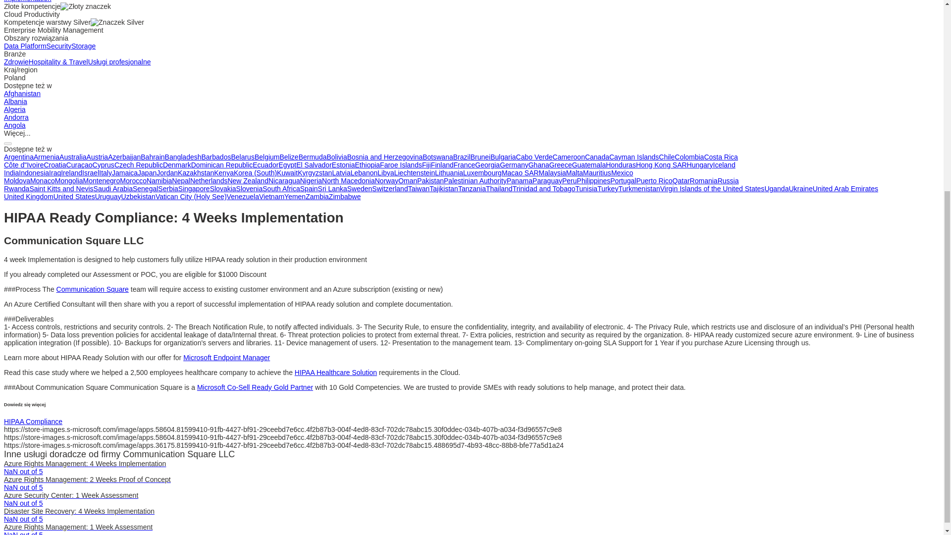  What do you see at coordinates (70, 495) in the screenshot?
I see `Azure Security Center: 1 Week Assessment` at bounding box center [70, 495].